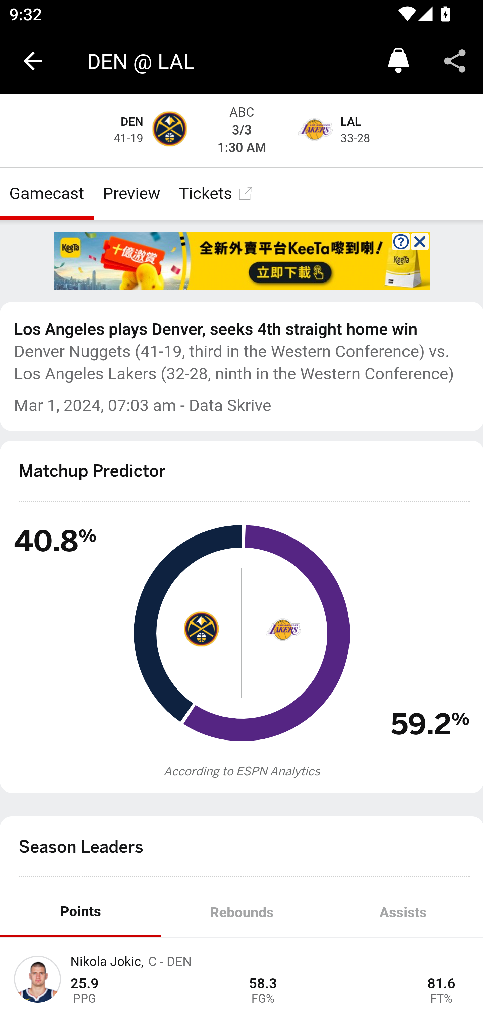  Describe the element at coordinates (314, 131) in the screenshot. I see `Los Angeles Lakers` at that location.